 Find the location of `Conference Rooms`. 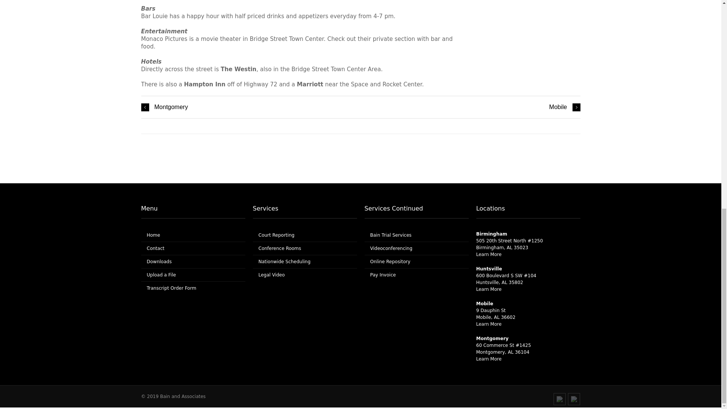

Conference Rooms is located at coordinates (279, 248).